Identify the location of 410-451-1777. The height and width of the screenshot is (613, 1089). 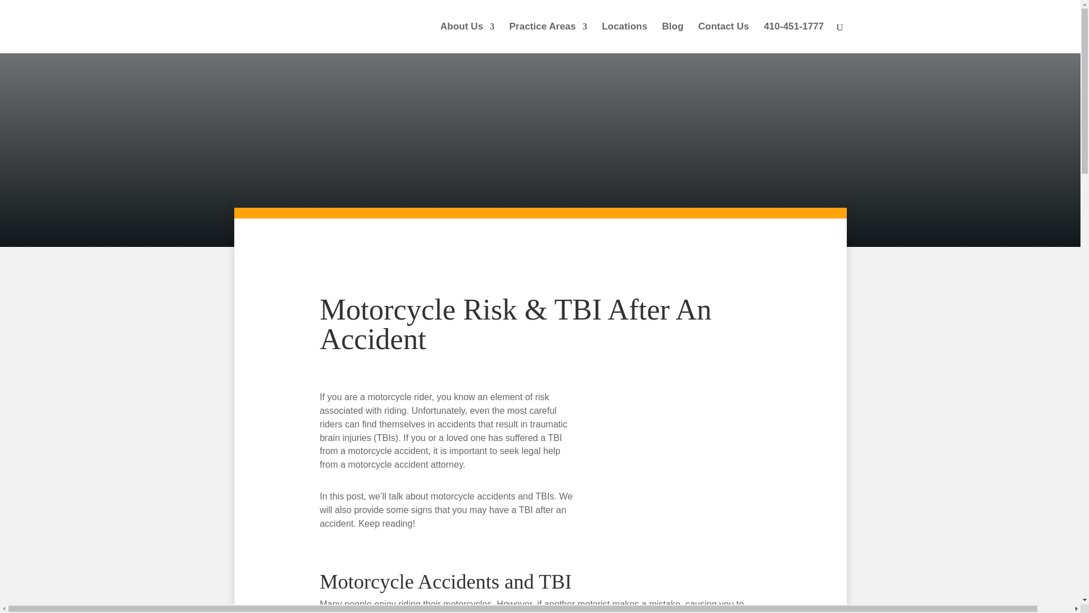
(794, 37).